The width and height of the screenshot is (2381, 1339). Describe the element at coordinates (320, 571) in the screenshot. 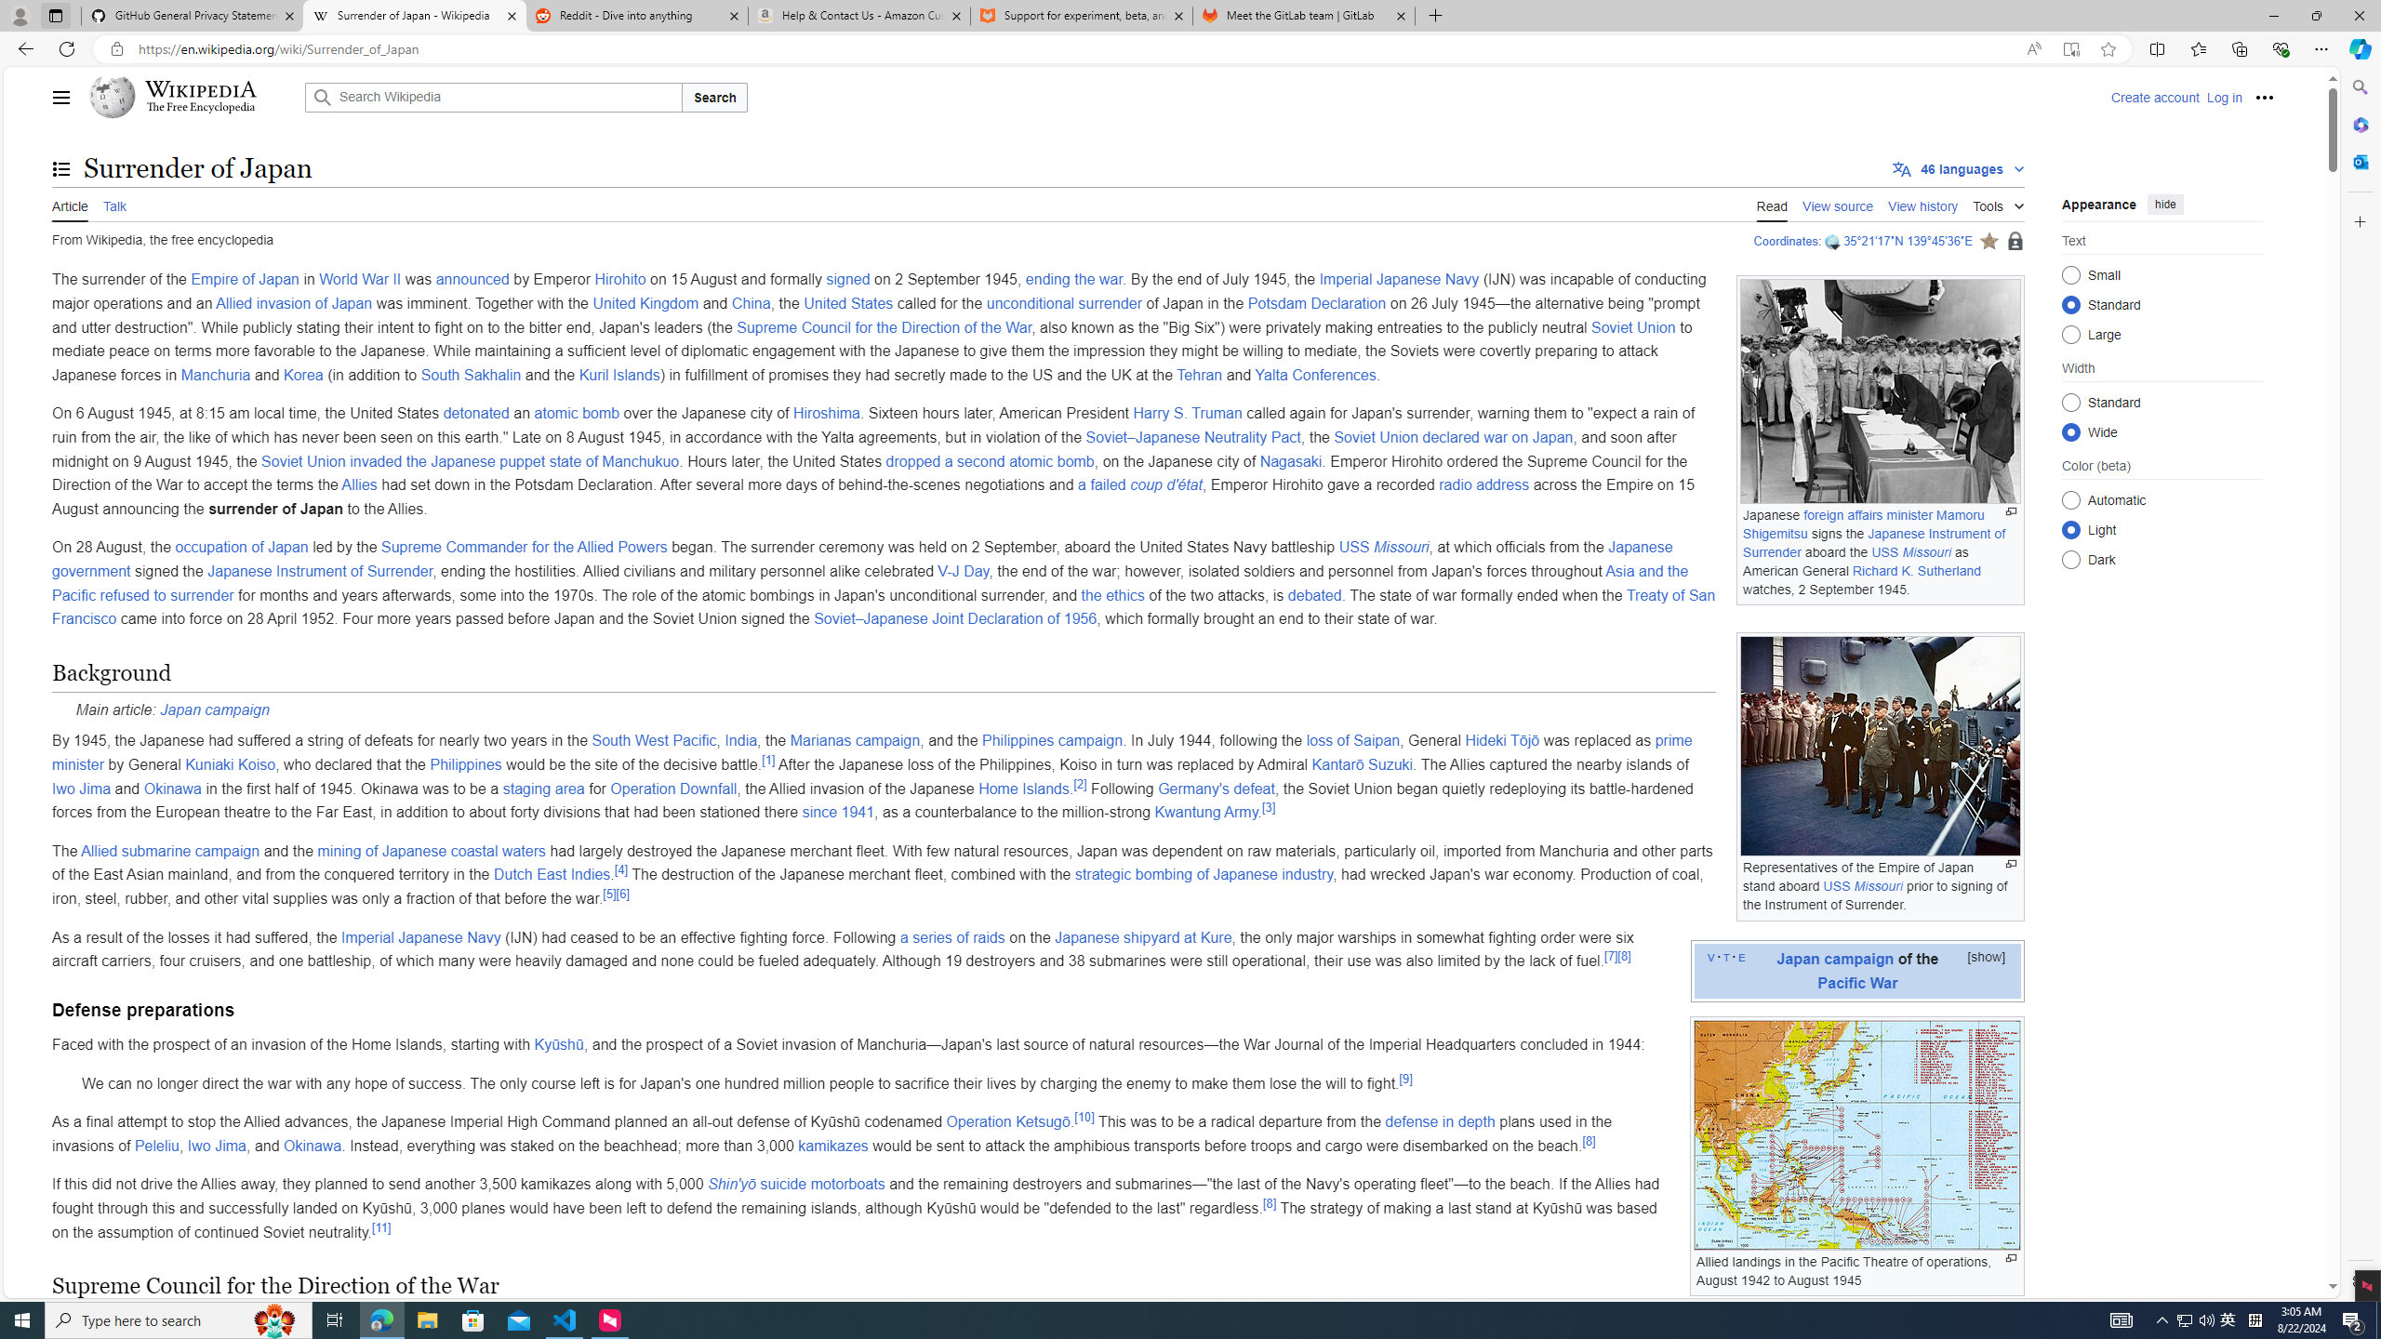

I see `Japanese Instrument of Surrender` at that location.